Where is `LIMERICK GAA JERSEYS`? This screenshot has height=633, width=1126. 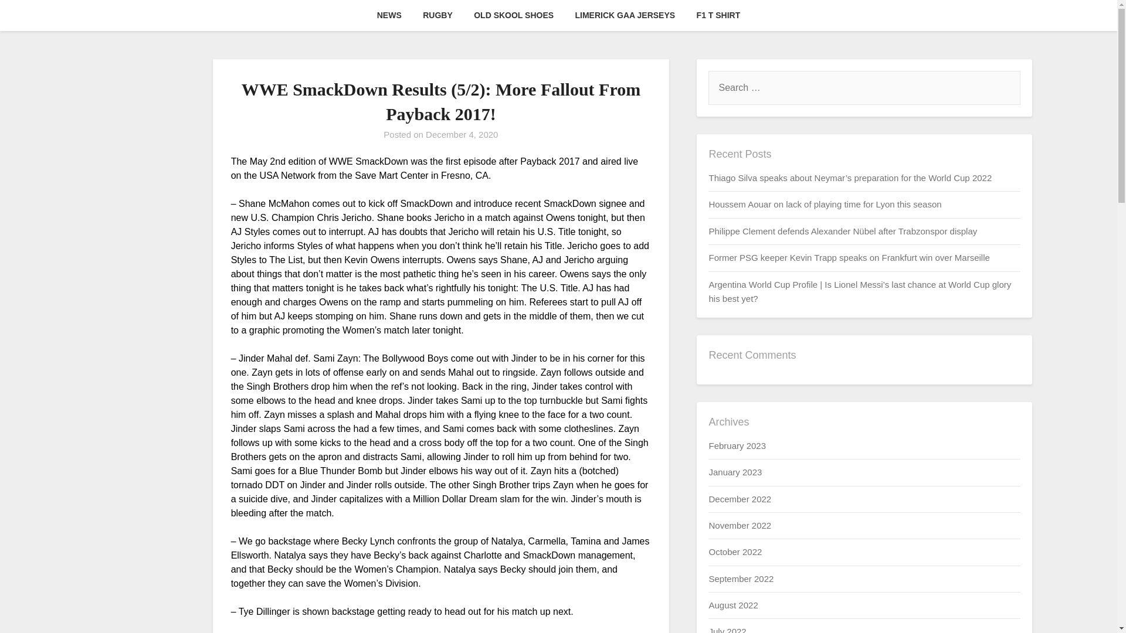 LIMERICK GAA JERSEYS is located at coordinates (625, 15).